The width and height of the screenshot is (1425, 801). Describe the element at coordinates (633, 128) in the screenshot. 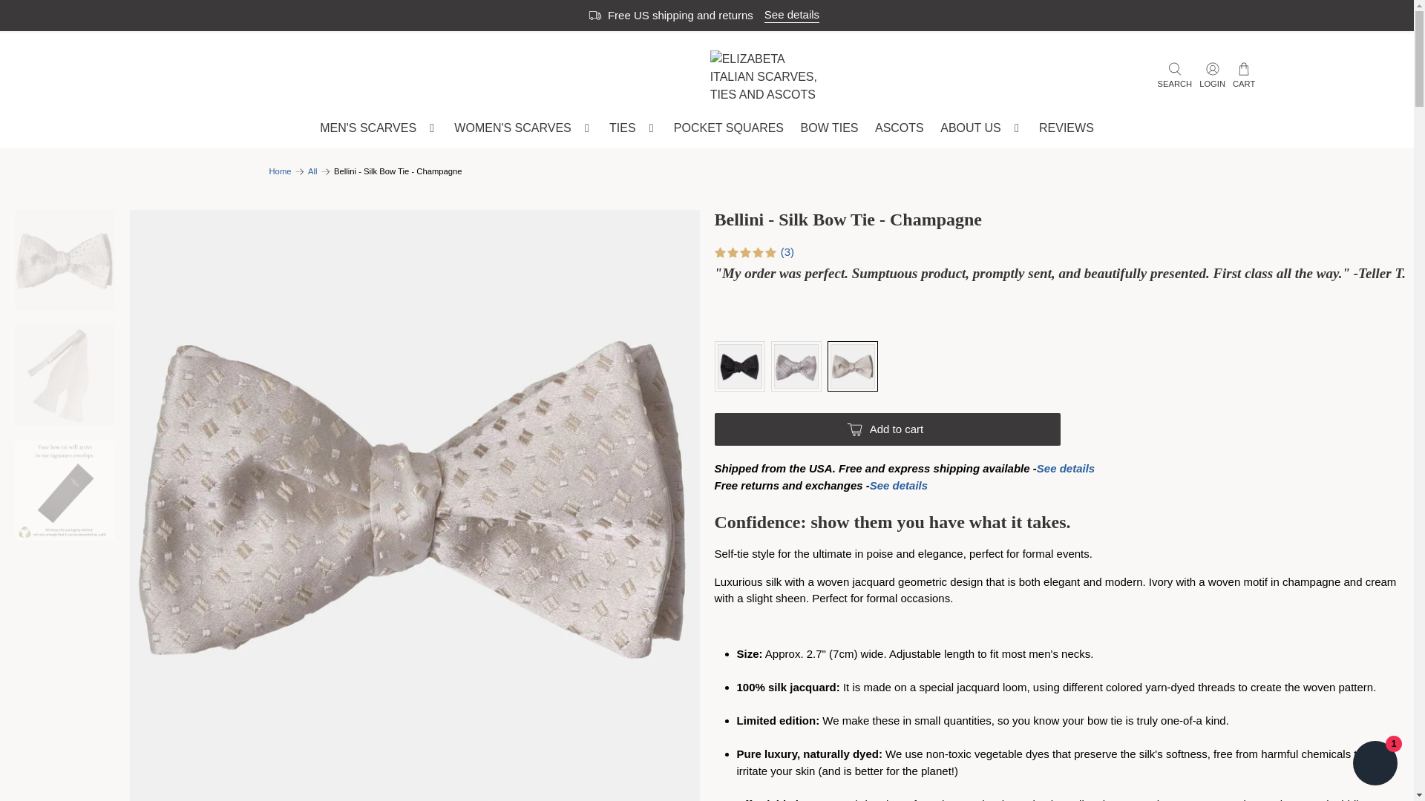

I see `TIES` at that location.